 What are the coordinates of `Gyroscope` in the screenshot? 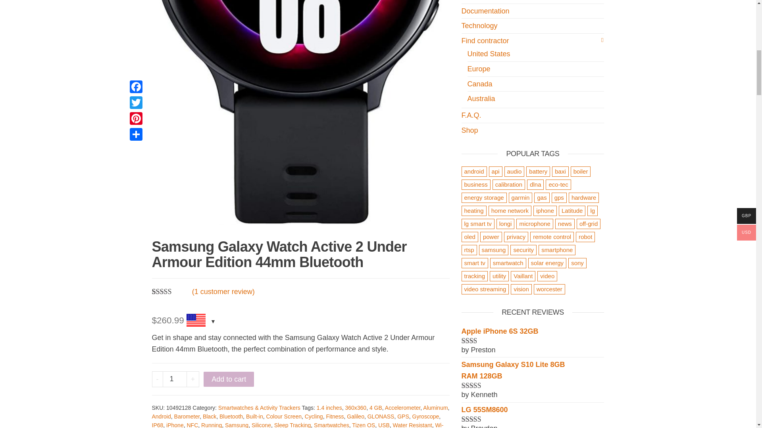 It's located at (425, 417).